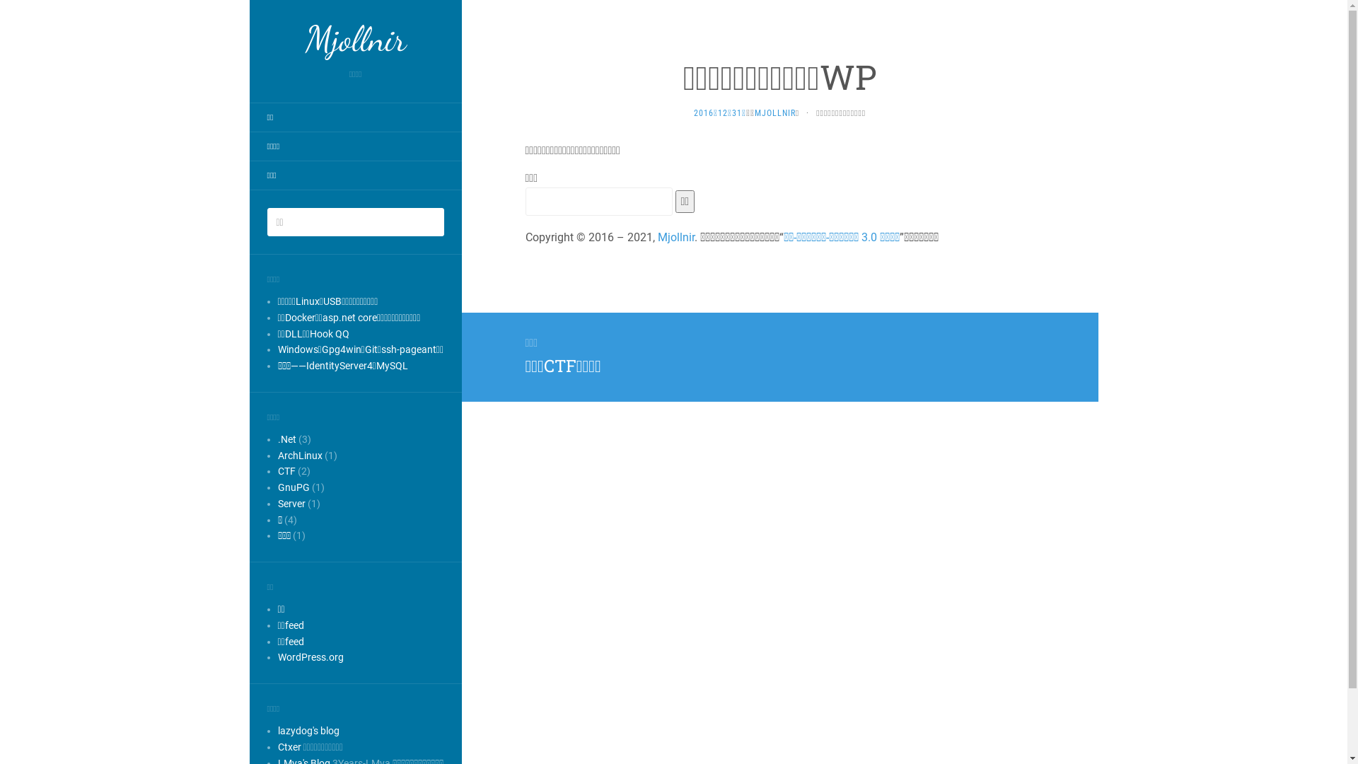 The image size is (1358, 764). I want to click on lazydog's blog, so click(308, 731).